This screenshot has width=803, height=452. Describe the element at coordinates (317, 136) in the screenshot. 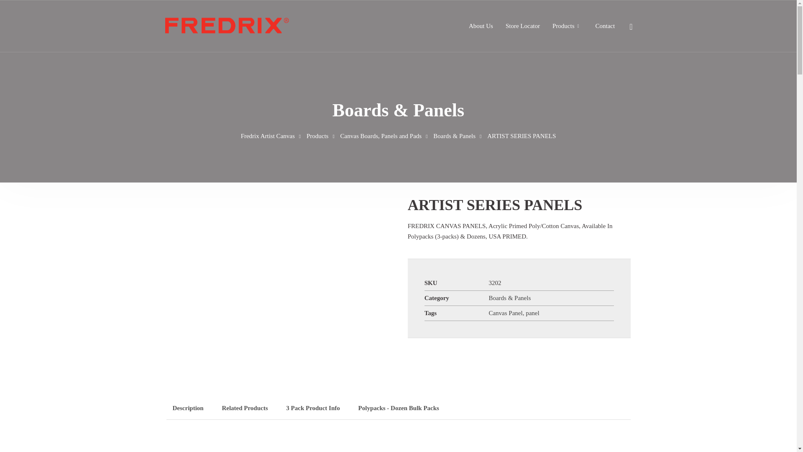

I see `Products` at that location.